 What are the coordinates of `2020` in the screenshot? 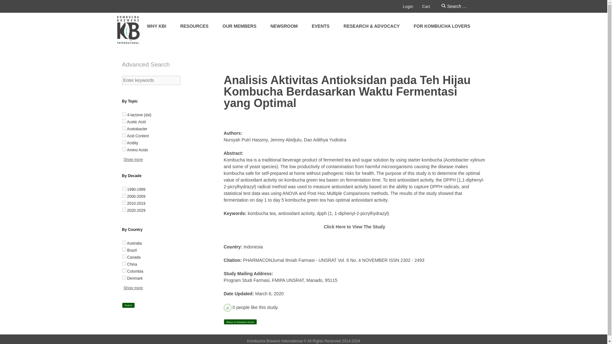 It's located at (124, 210).